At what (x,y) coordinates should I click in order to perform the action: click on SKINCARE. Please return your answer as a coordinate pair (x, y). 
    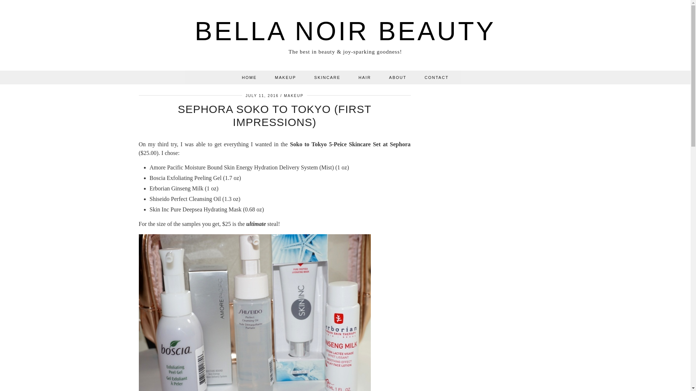
    Looking at the image, I should click on (327, 77).